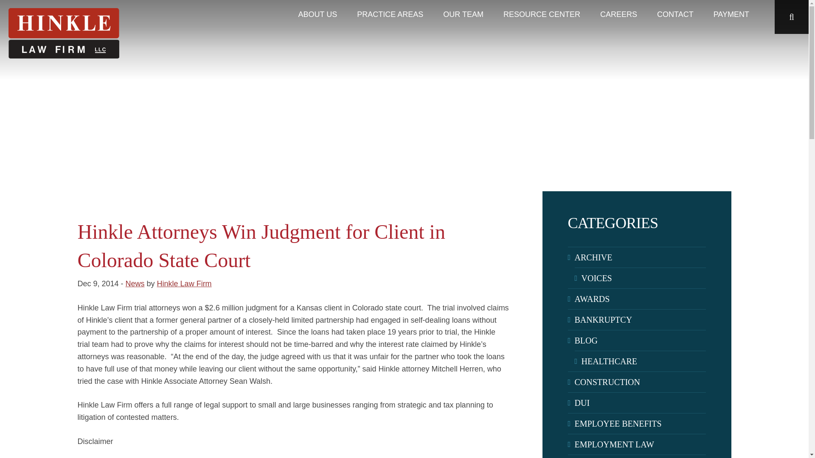 This screenshot has height=458, width=815. What do you see at coordinates (390, 14) in the screenshot?
I see `PRACTICE AREAS` at bounding box center [390, 14].